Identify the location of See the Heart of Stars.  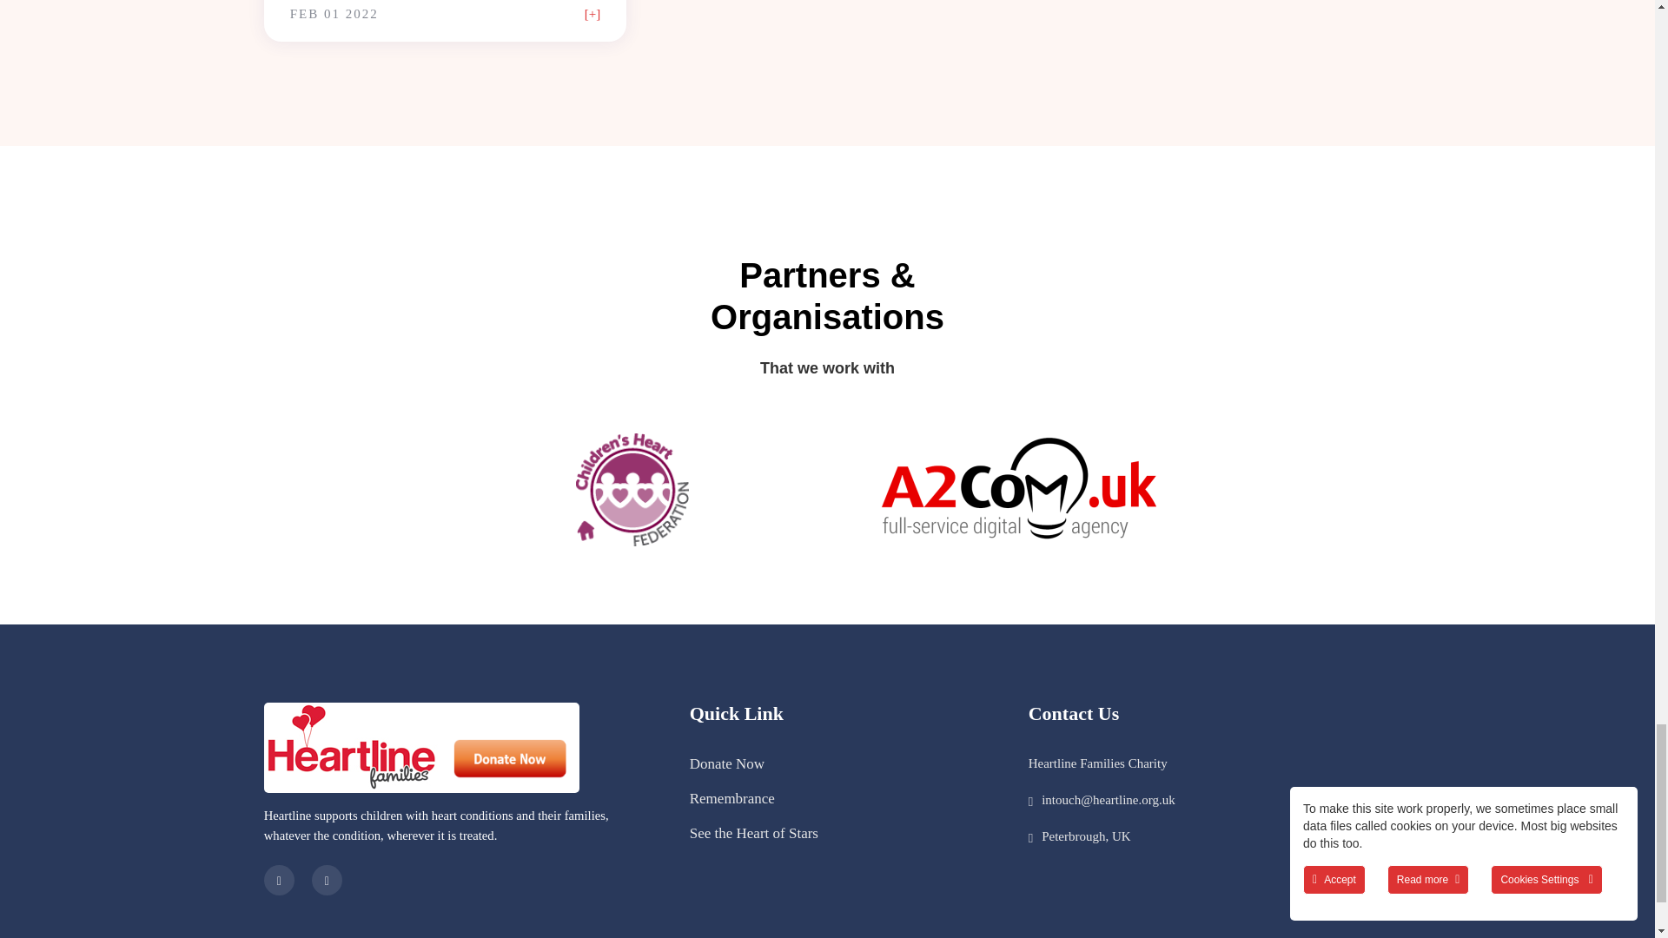
(754, 833).